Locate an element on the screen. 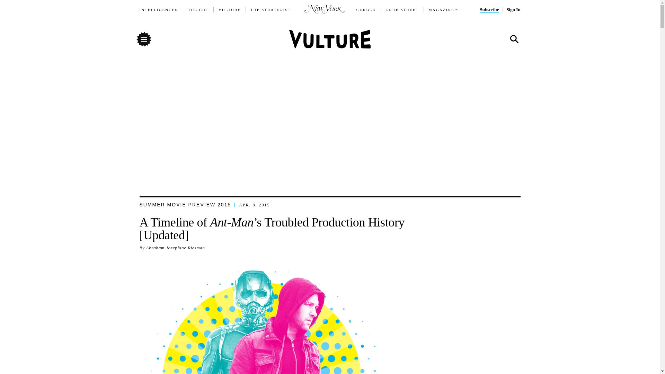 This screenshot has width=665, height=374. Search is located at coordinates (514, 39).